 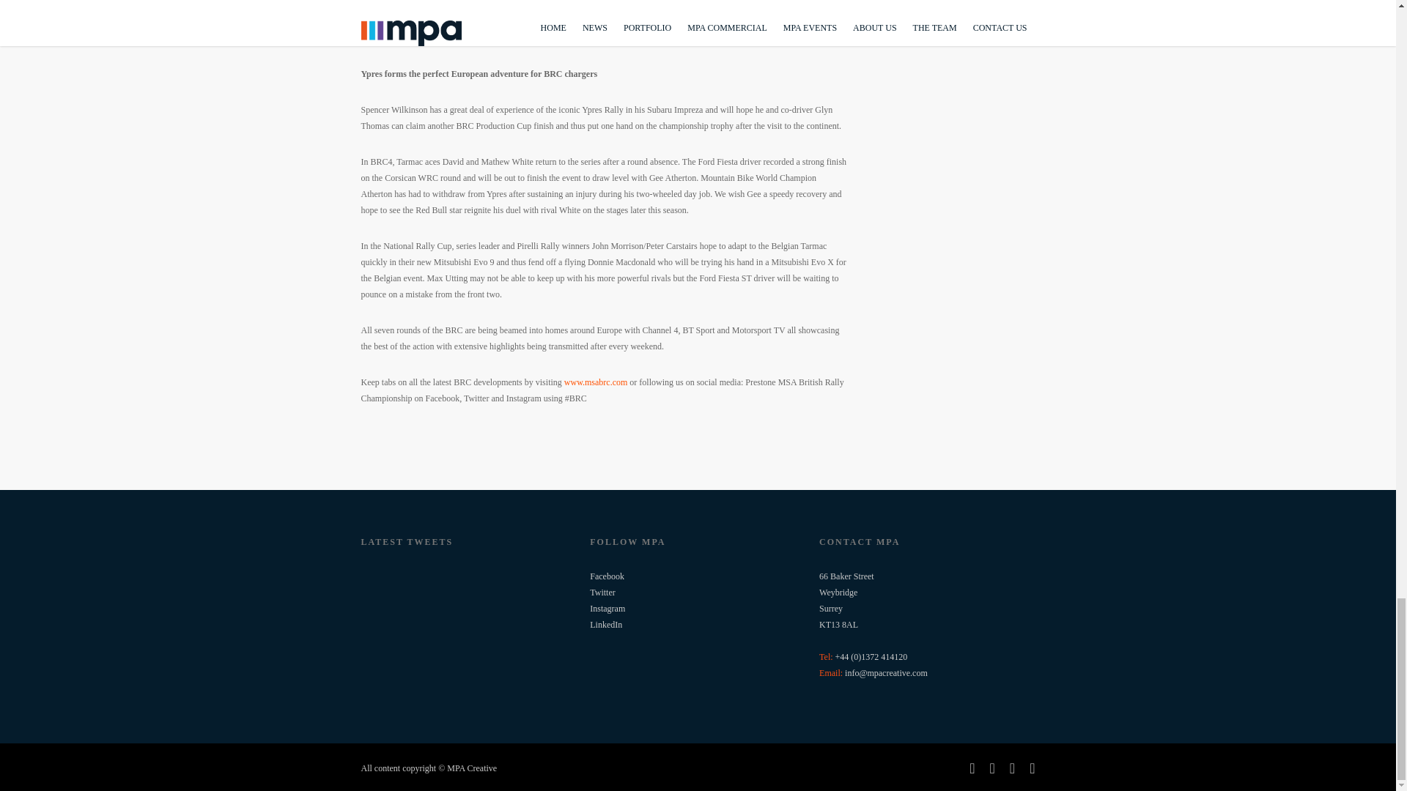 I want to click on Twitter, so click(x=602, y=593).